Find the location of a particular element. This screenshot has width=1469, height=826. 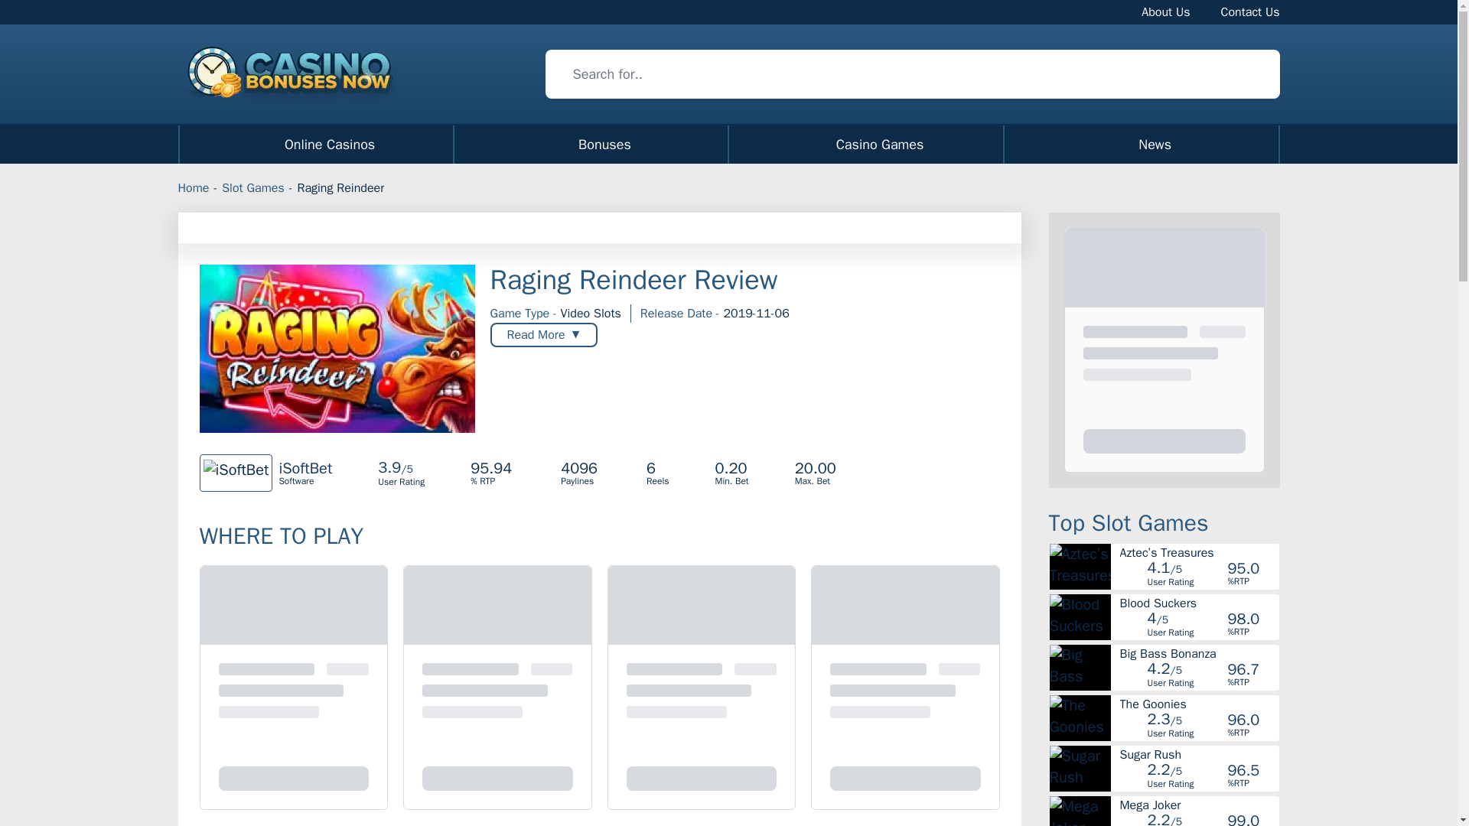

Contact Us is located at coordinates (728, 144).